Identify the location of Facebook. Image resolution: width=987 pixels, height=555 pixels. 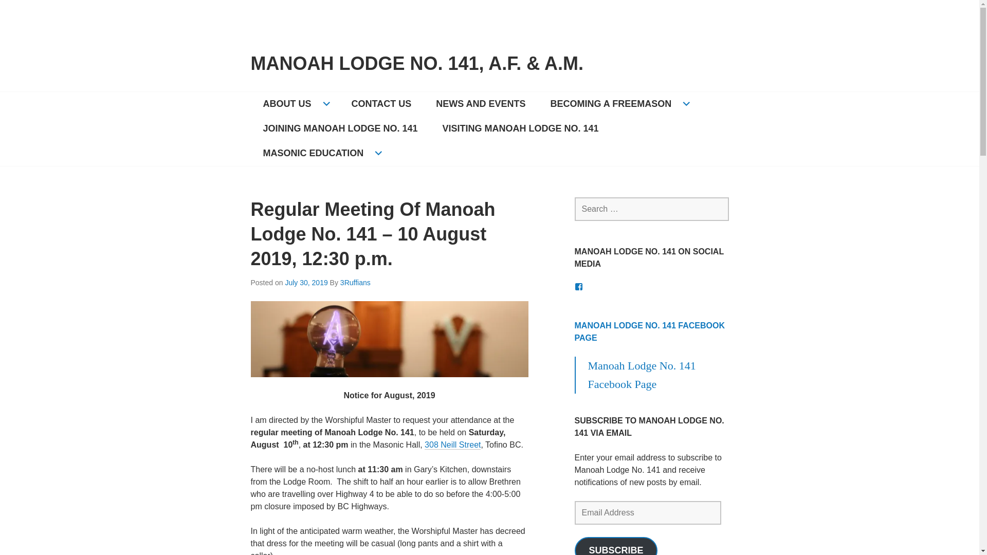
(579, 286).